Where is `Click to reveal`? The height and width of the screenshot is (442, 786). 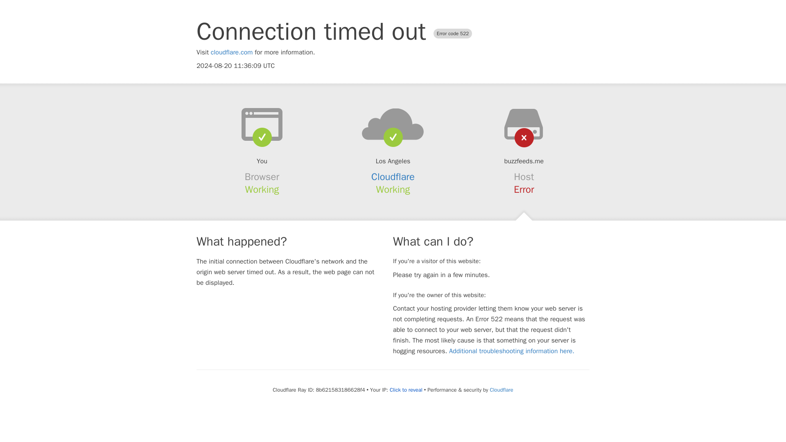
Click to reveal is located at coordinates (406, 390).